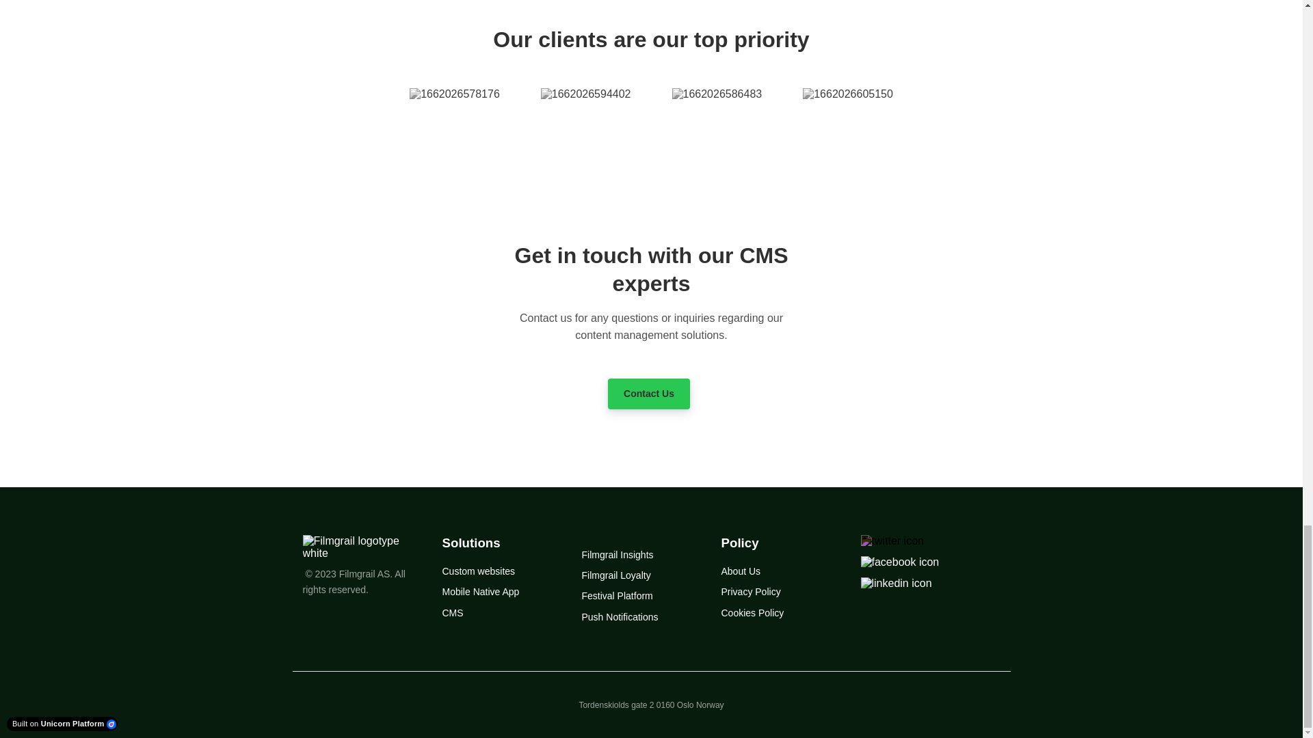  I want to click on Custom websites, so click(477, 571).